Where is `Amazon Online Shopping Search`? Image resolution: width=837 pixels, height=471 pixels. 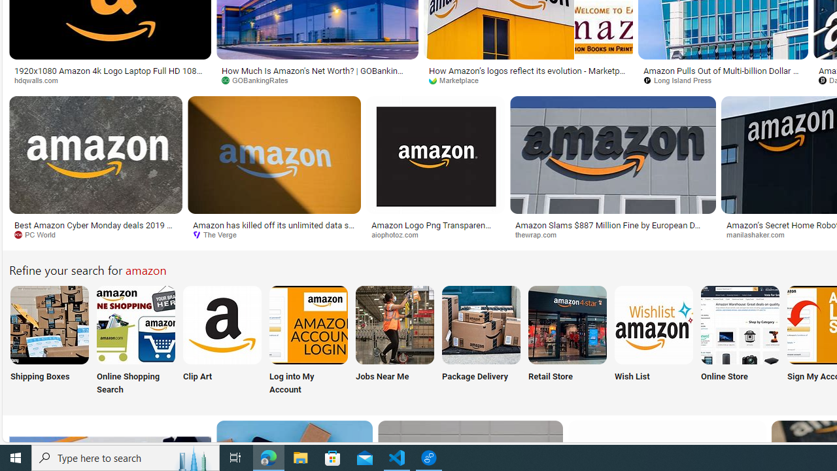
Amazon Online Shopping Search is located at coordinates (136, 324).